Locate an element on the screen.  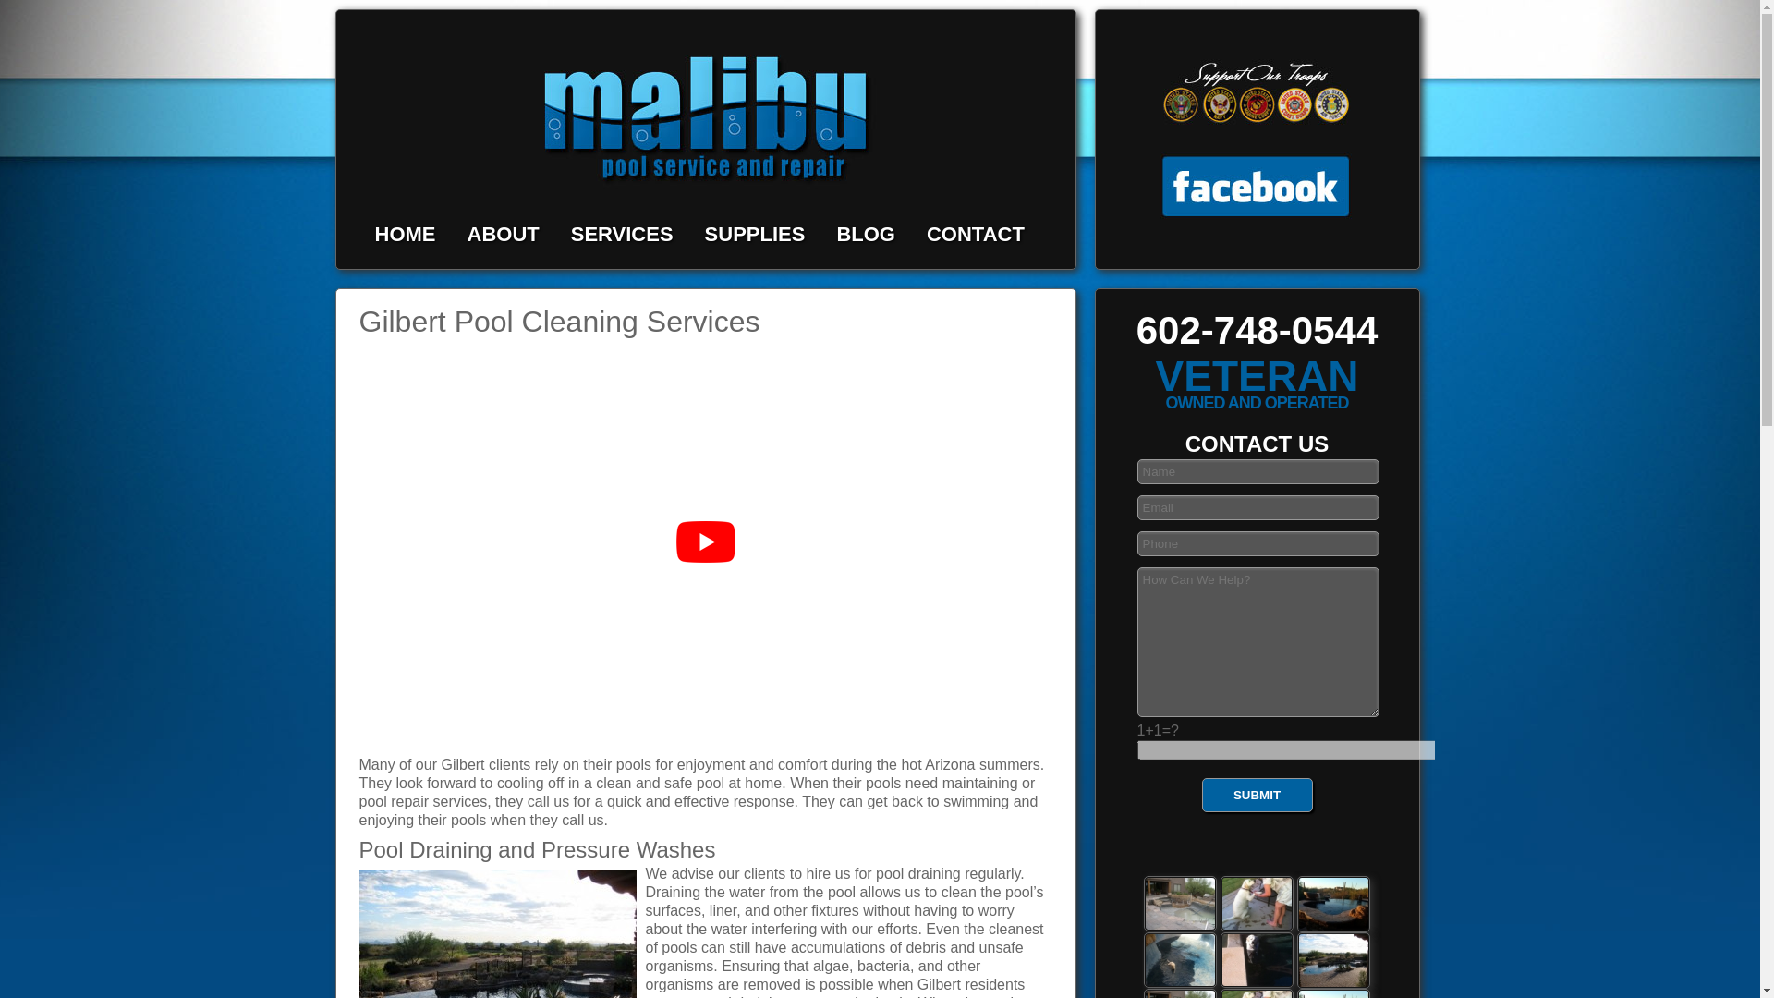
Pool Service, Maintenance and Pool Repair is located at coordinates (623, 233).